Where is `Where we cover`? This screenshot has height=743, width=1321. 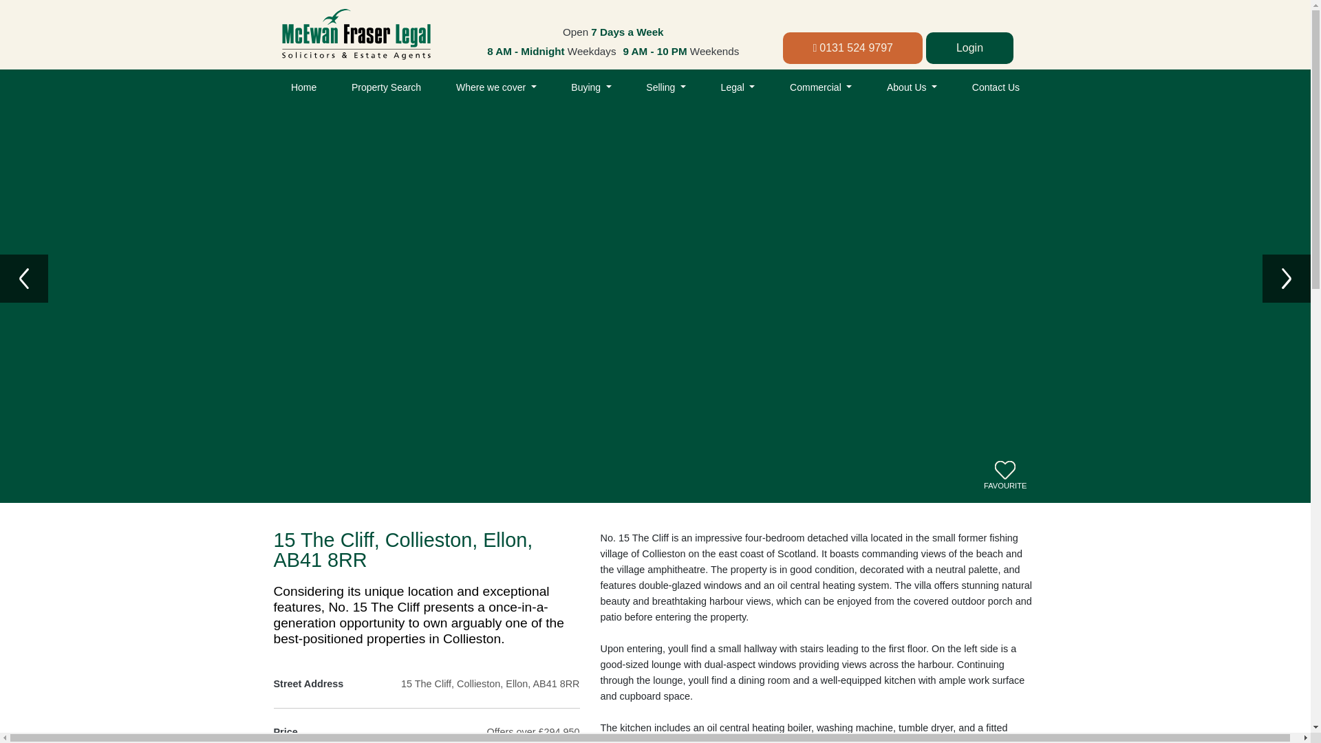
Where we cover is located at coordinates (495, 88).